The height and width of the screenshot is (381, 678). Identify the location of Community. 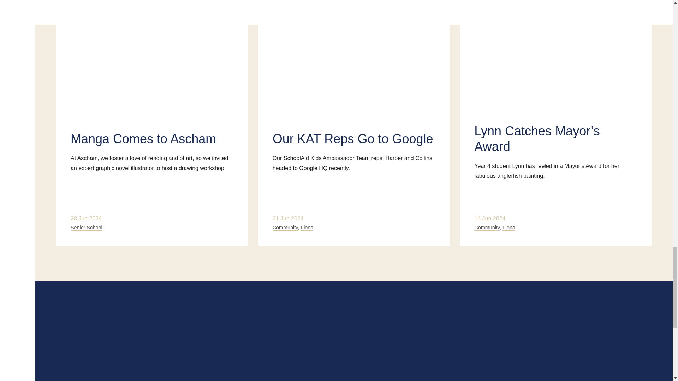
(487, 228).